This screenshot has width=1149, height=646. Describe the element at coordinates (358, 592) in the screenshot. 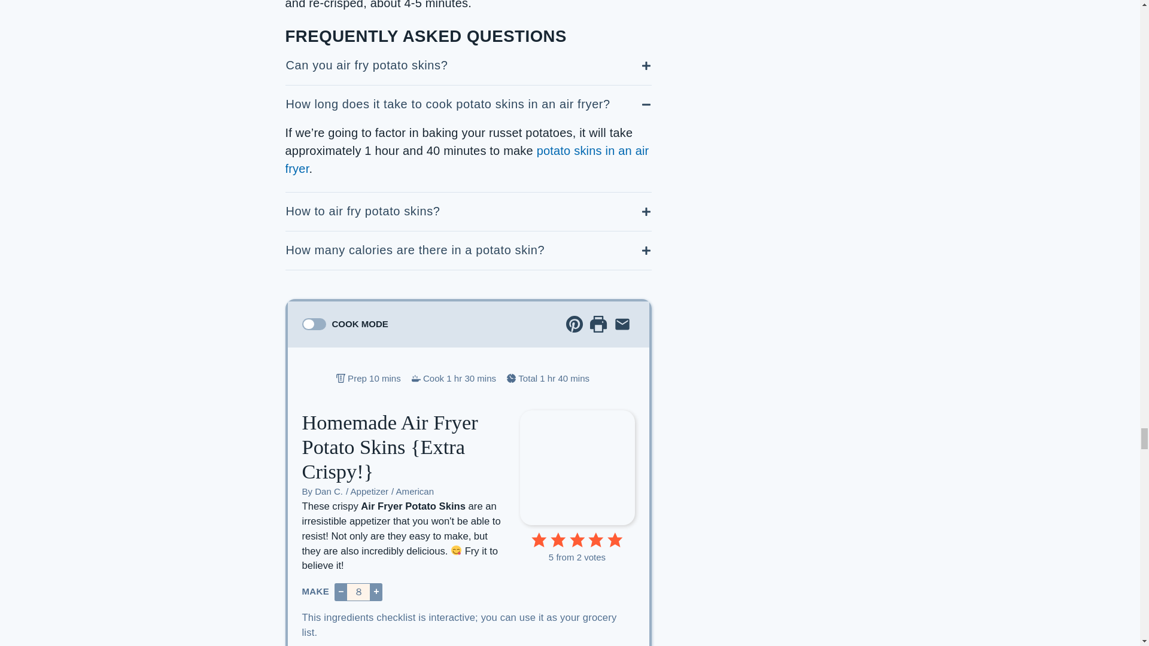

I see `8` at that location.